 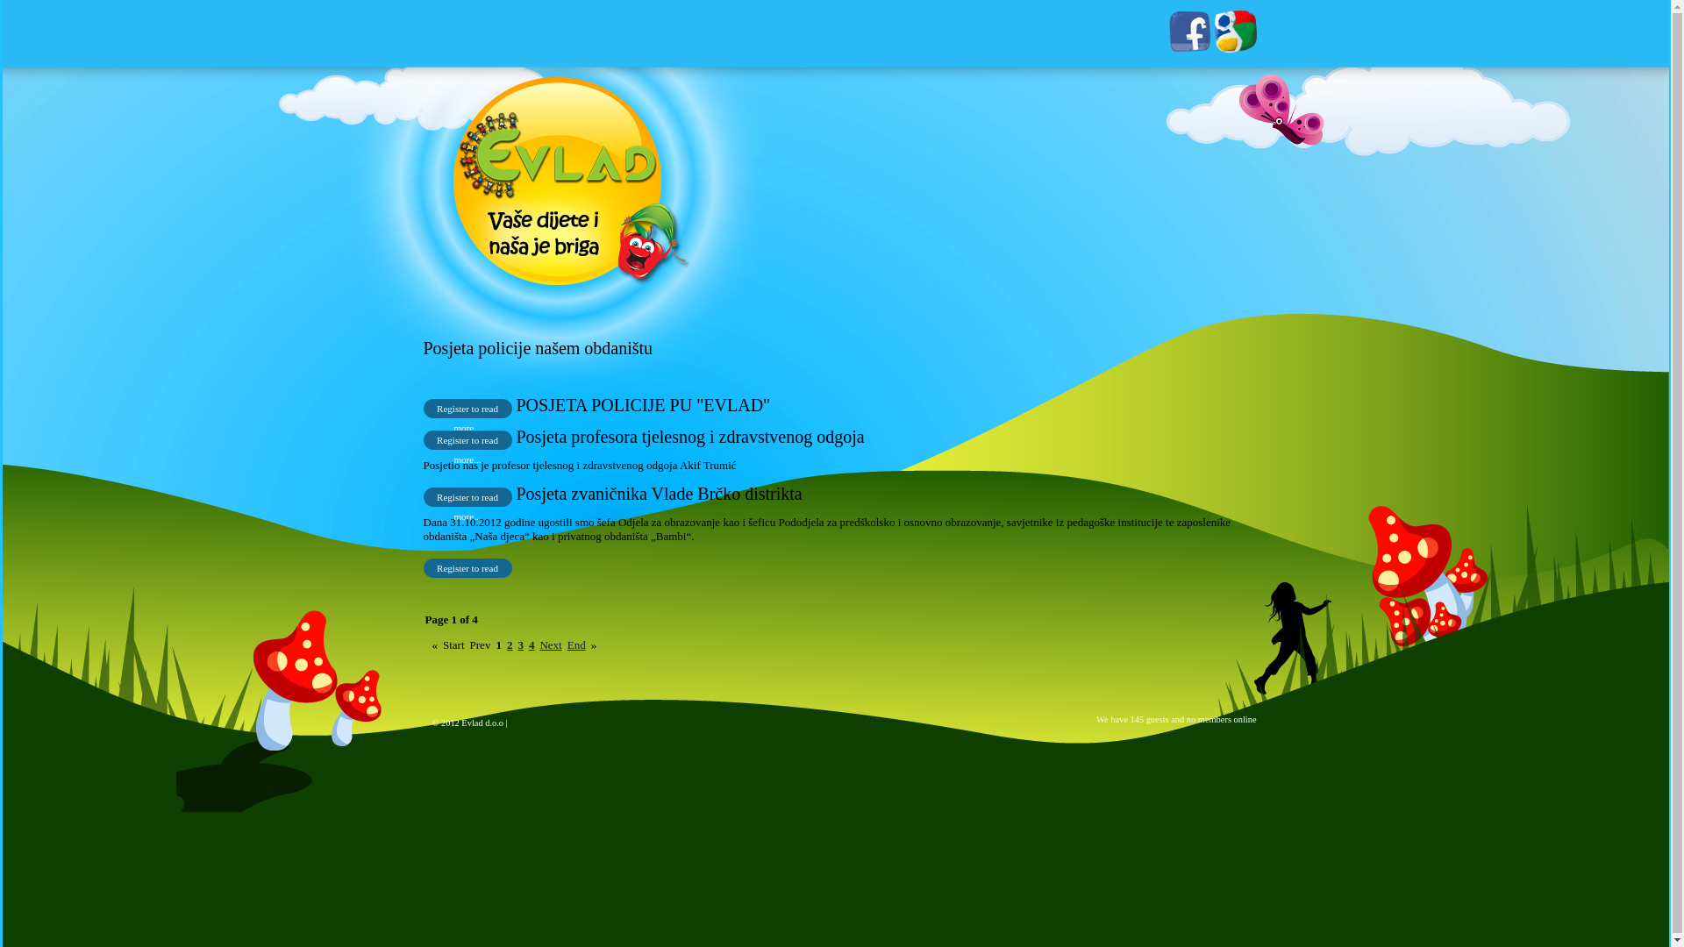 What do you see at coordinates (467, 497) in the screenshot?
I see `Register to read more...` at bounding box center [467, 497].